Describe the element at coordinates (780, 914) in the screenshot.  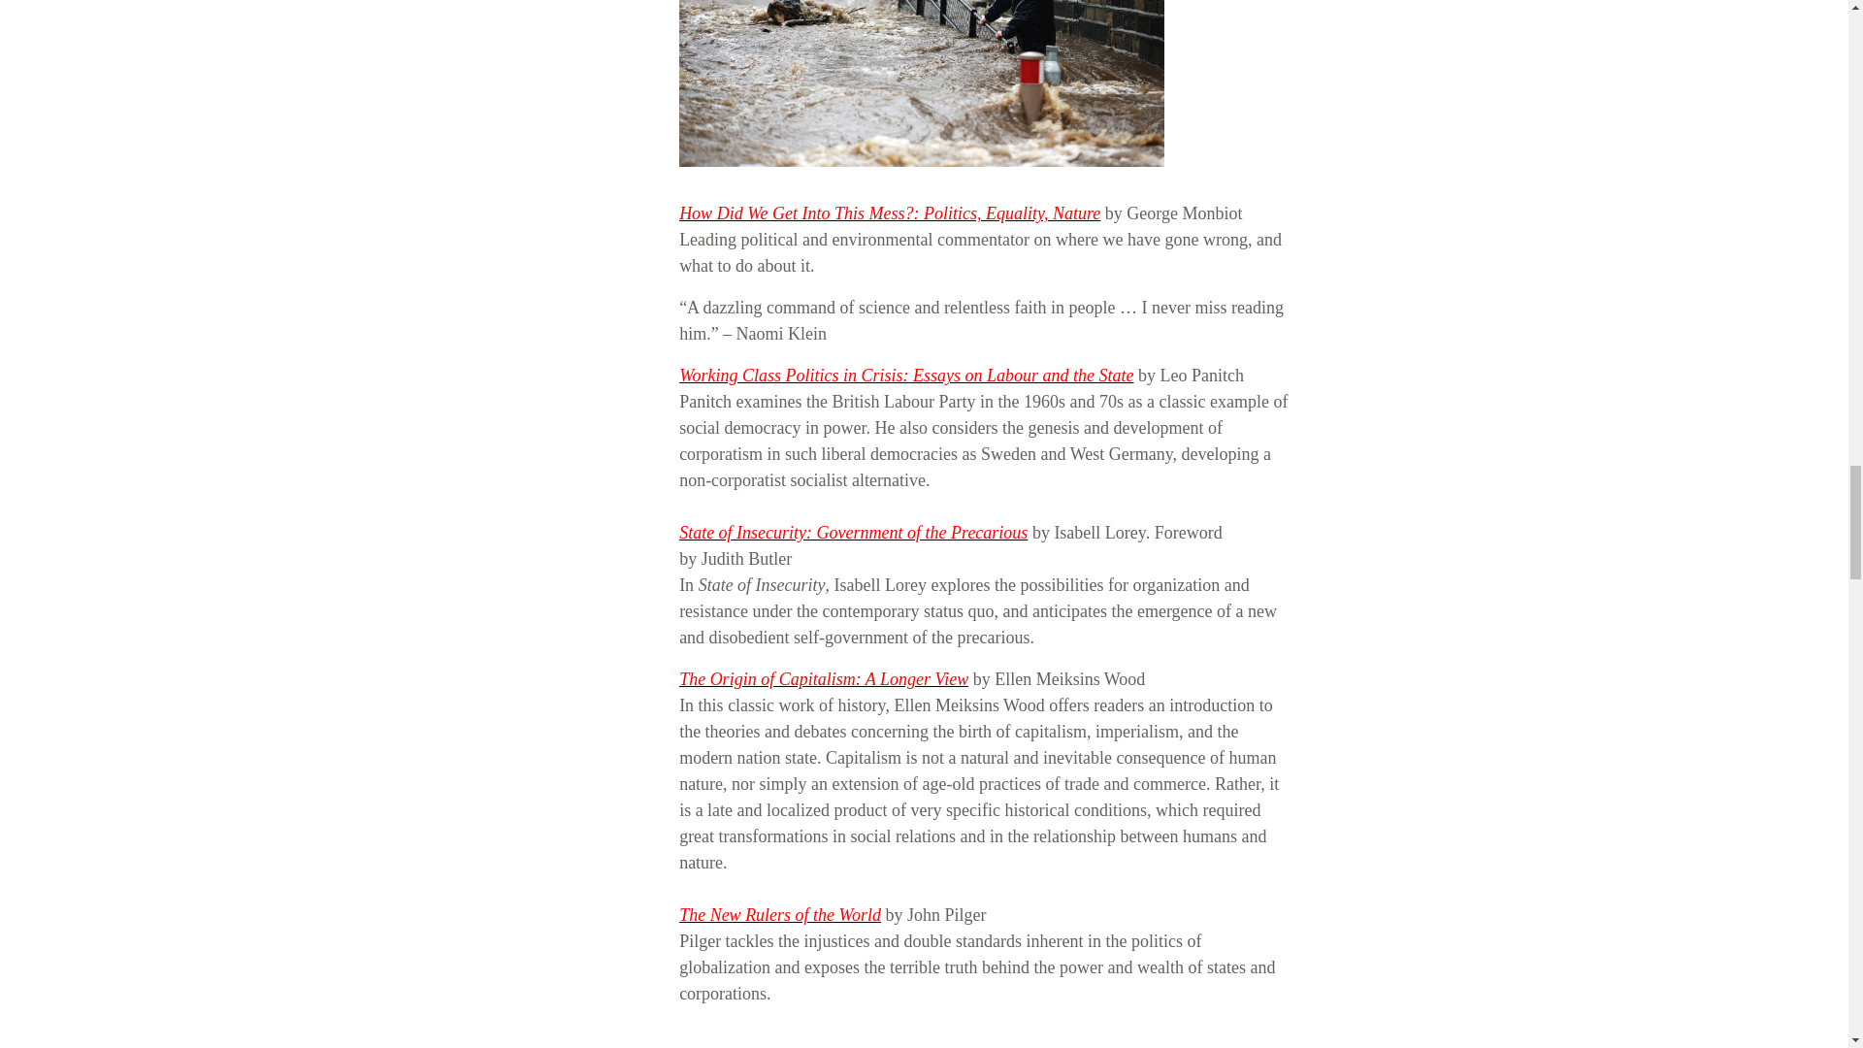
I see `The New Rulers of the World` at that location.